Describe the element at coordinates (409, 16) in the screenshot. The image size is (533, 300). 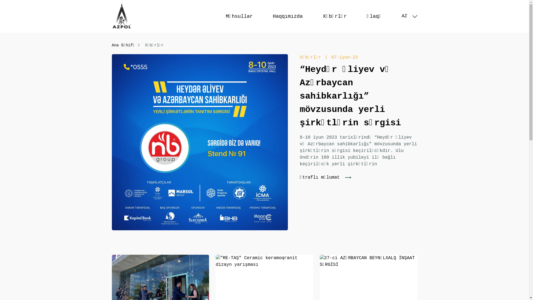
I see `AZ  ` at that location.